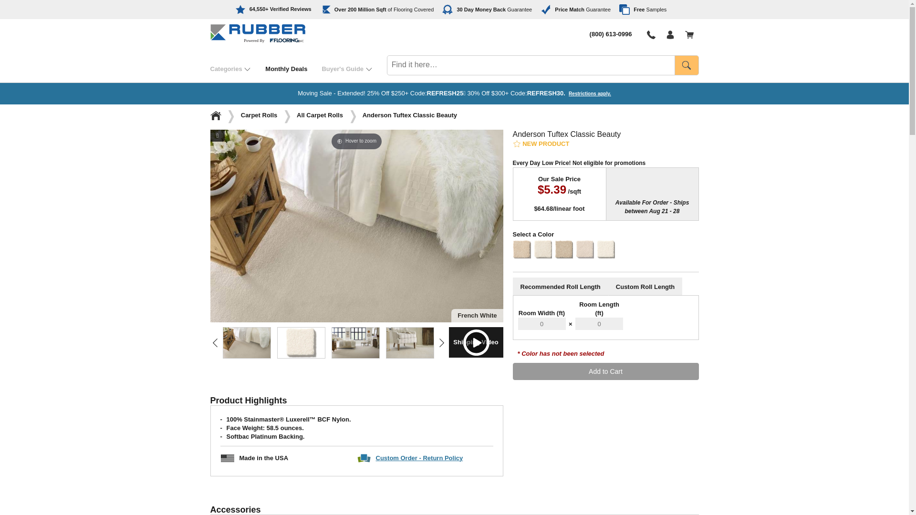 Image resolution: width=916 pixels, height=515 pixels. I want to click on French White, so click(355, 342).